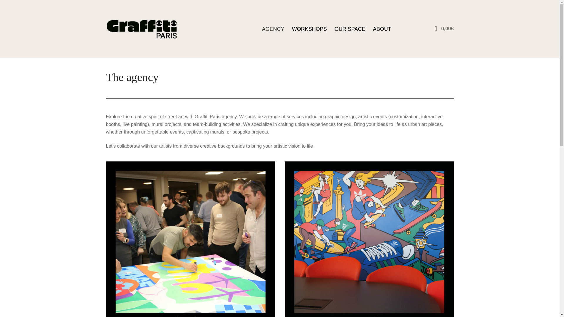  I want to click on AGENCY, so click(273, 29).